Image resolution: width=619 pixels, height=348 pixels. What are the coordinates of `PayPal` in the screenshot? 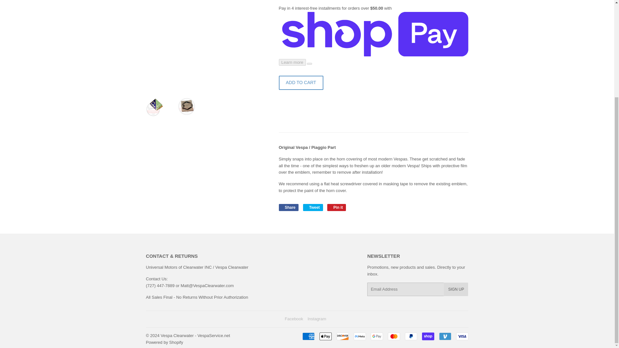 It's located at (411, 336).